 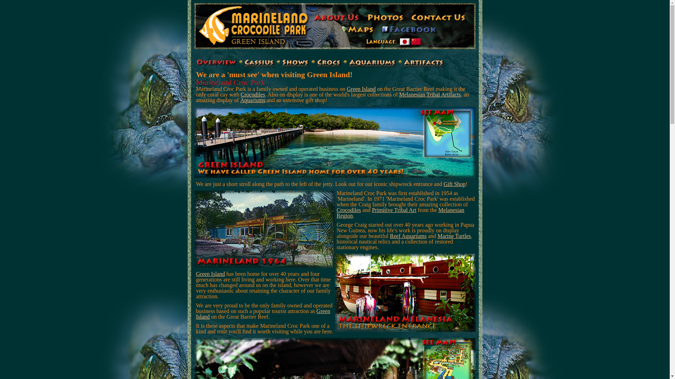 What do you see at coordinates (349, 210) in the screenshot?
I see `Crocodiles` at bounding box center [349, 210].